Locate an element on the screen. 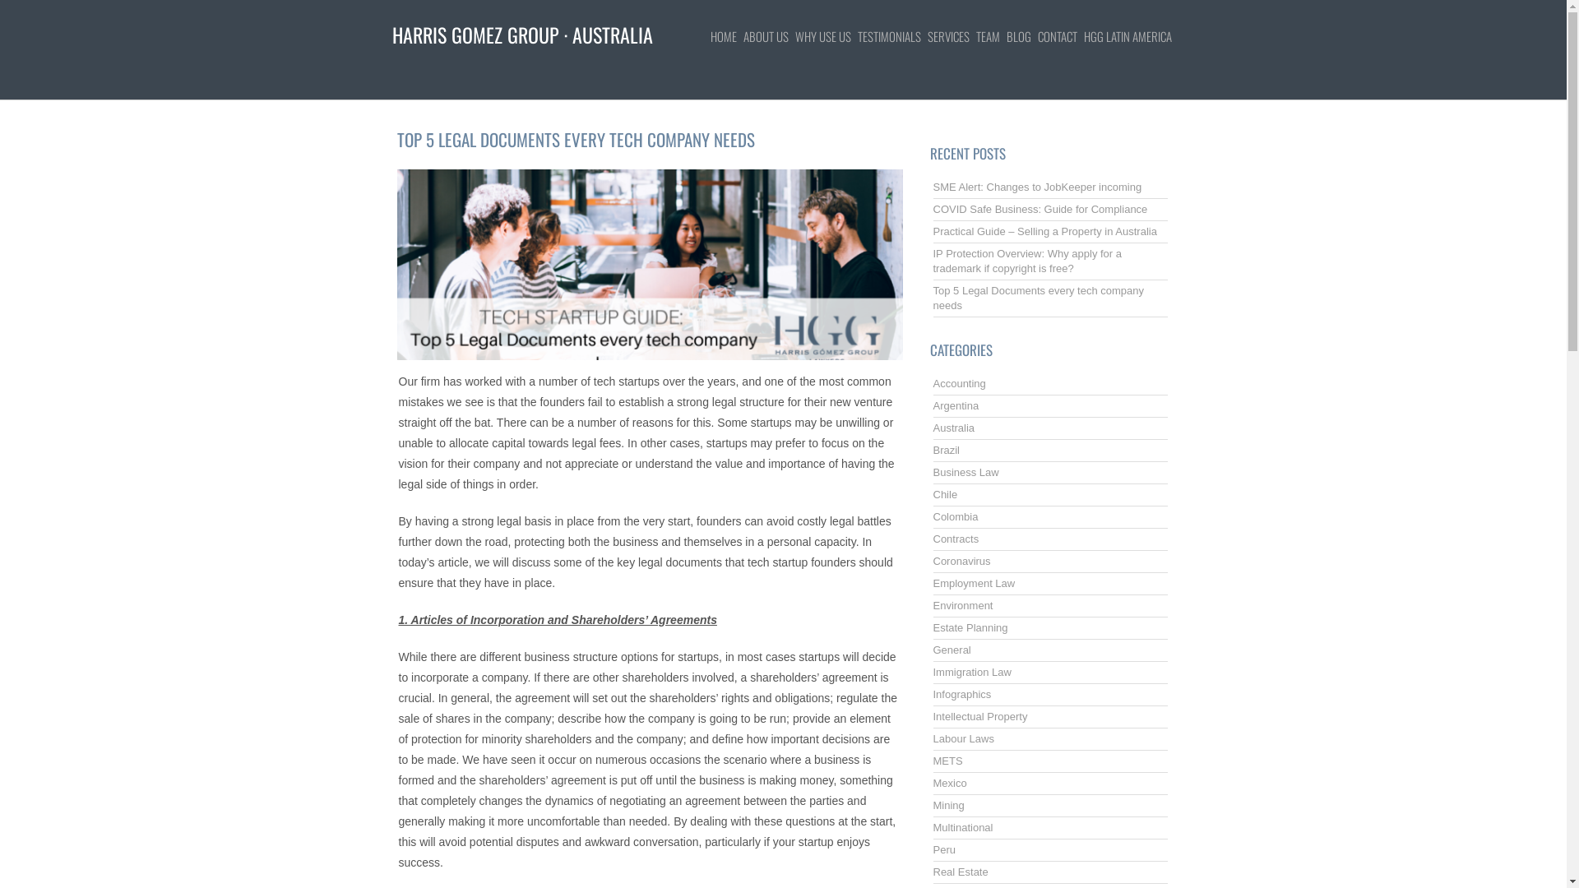 This screenshot has width=1579, height=888. ABOUT US is located at coordinates (770, 36).